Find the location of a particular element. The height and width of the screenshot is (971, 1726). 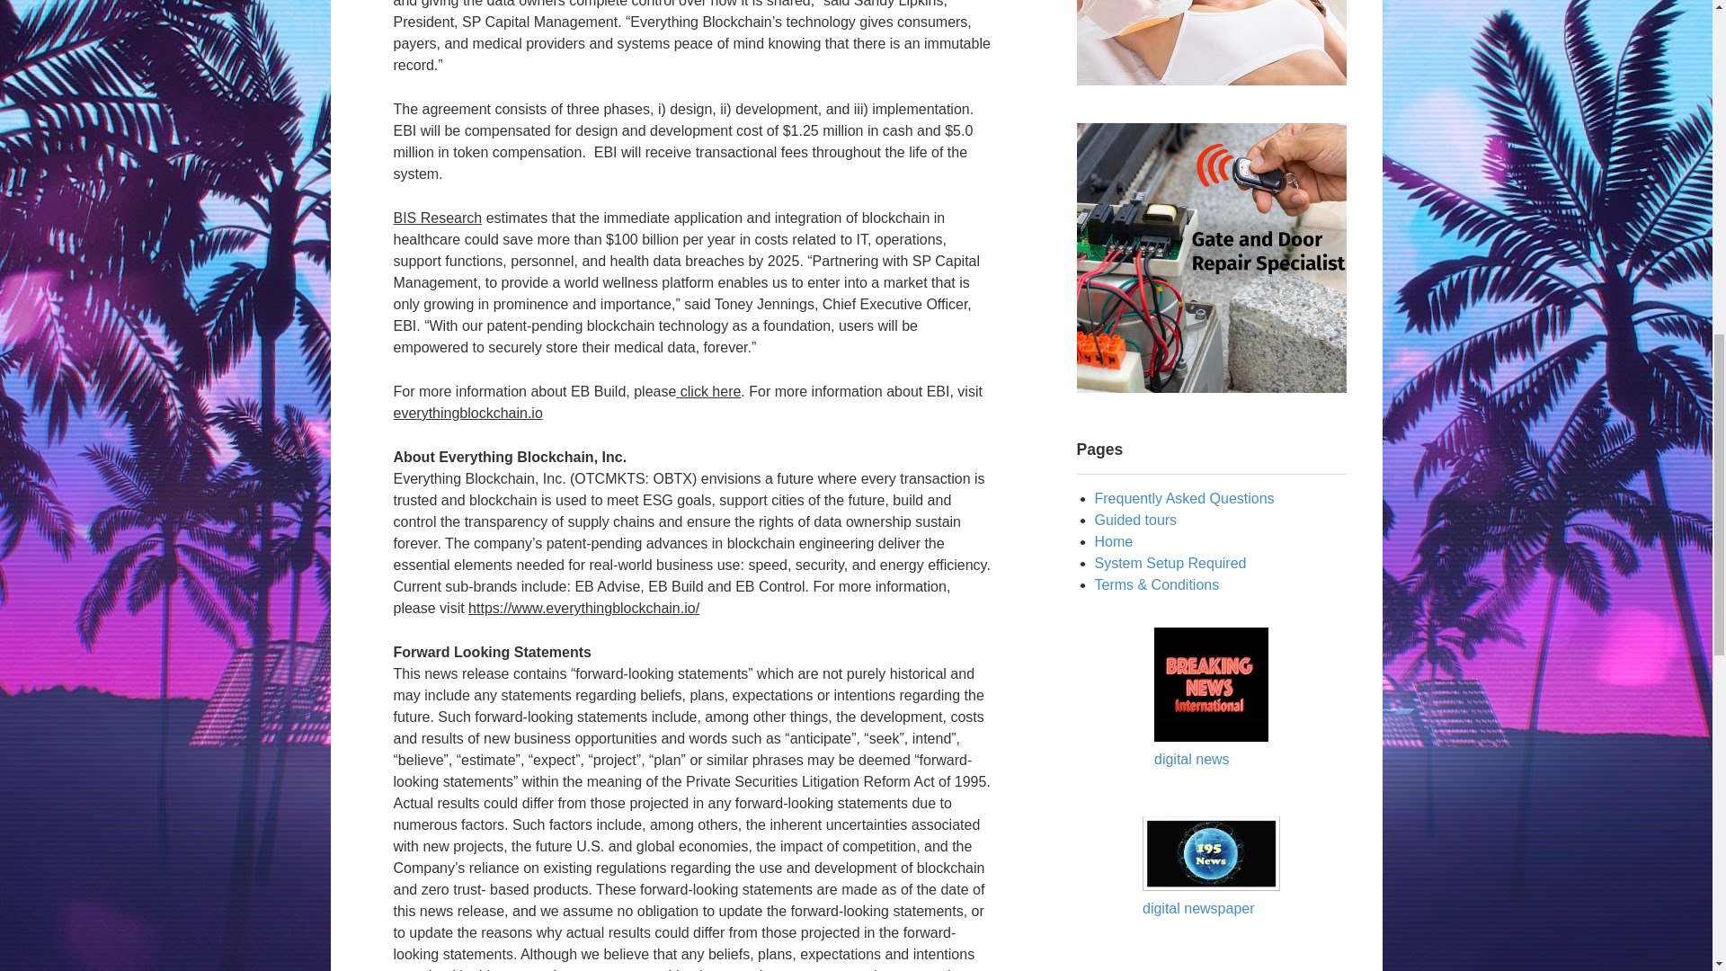

MEDSPA in Miami is located at coordinates (1212, 43).